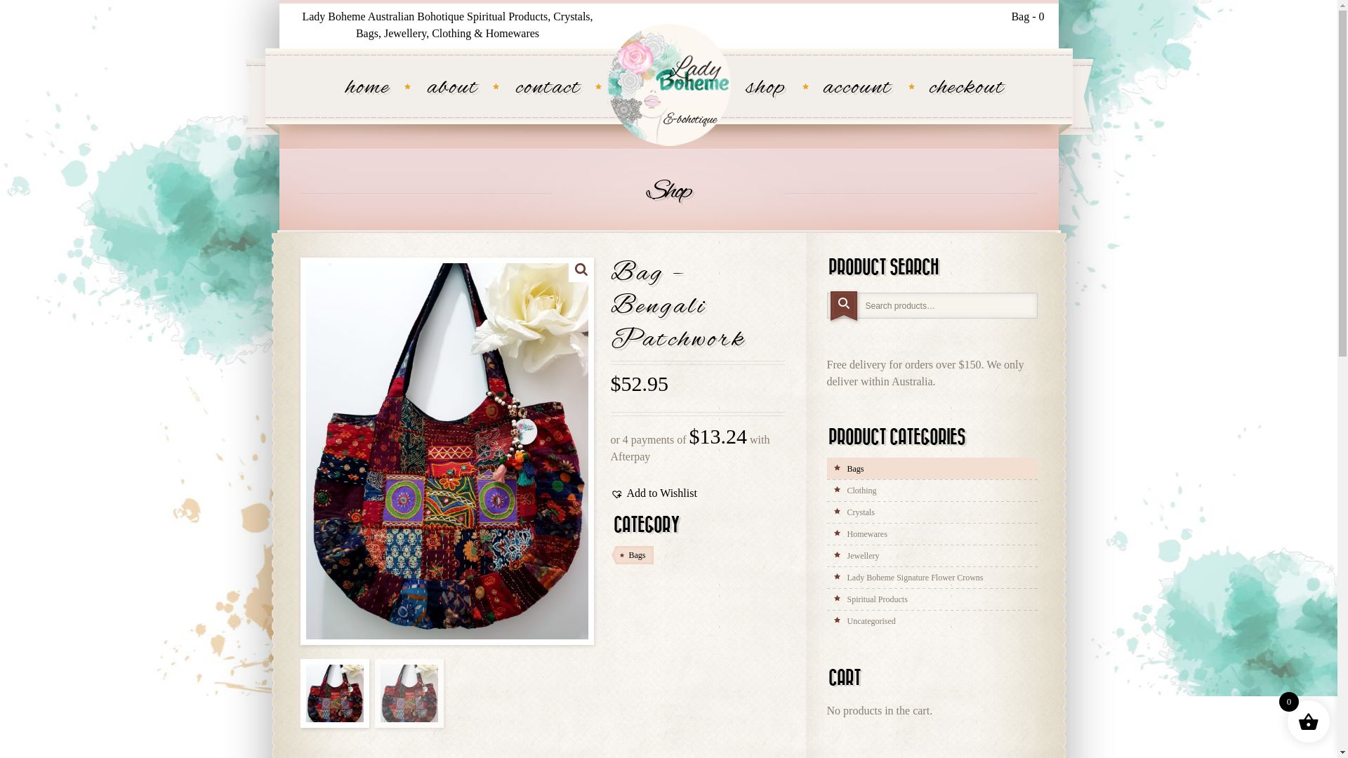 This screenshot has width=1348, height=758. I want to click on Bags, so click(932, 469).